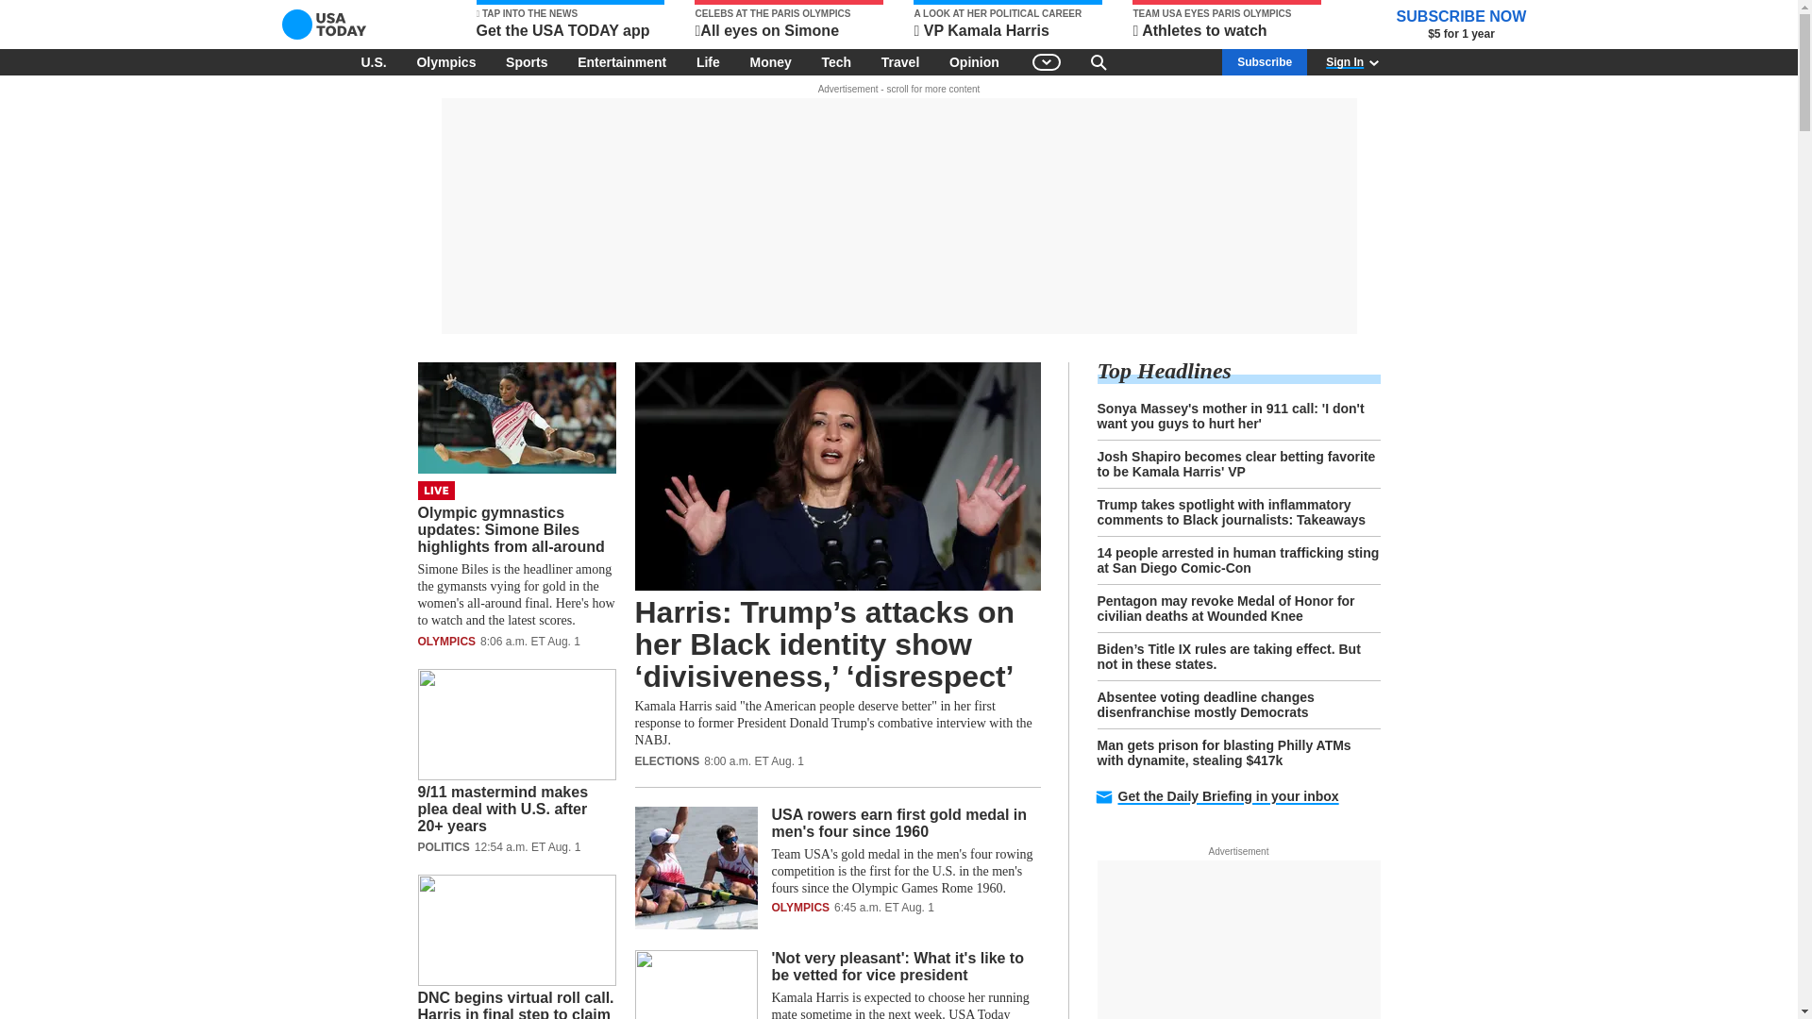 This screenshot has width=1812, height=1019. I want to click on Entertainment, so click(622, 61).